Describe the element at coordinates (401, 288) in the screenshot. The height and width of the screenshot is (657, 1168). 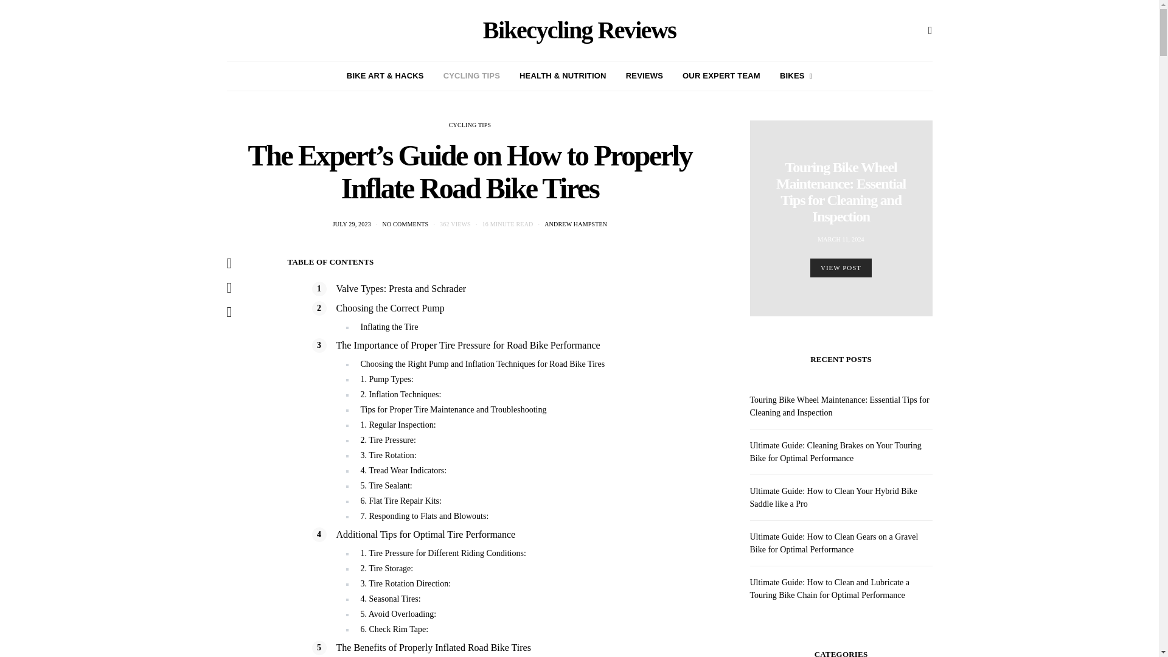
I see `Valve Types: Presta and Schrader` at that location.